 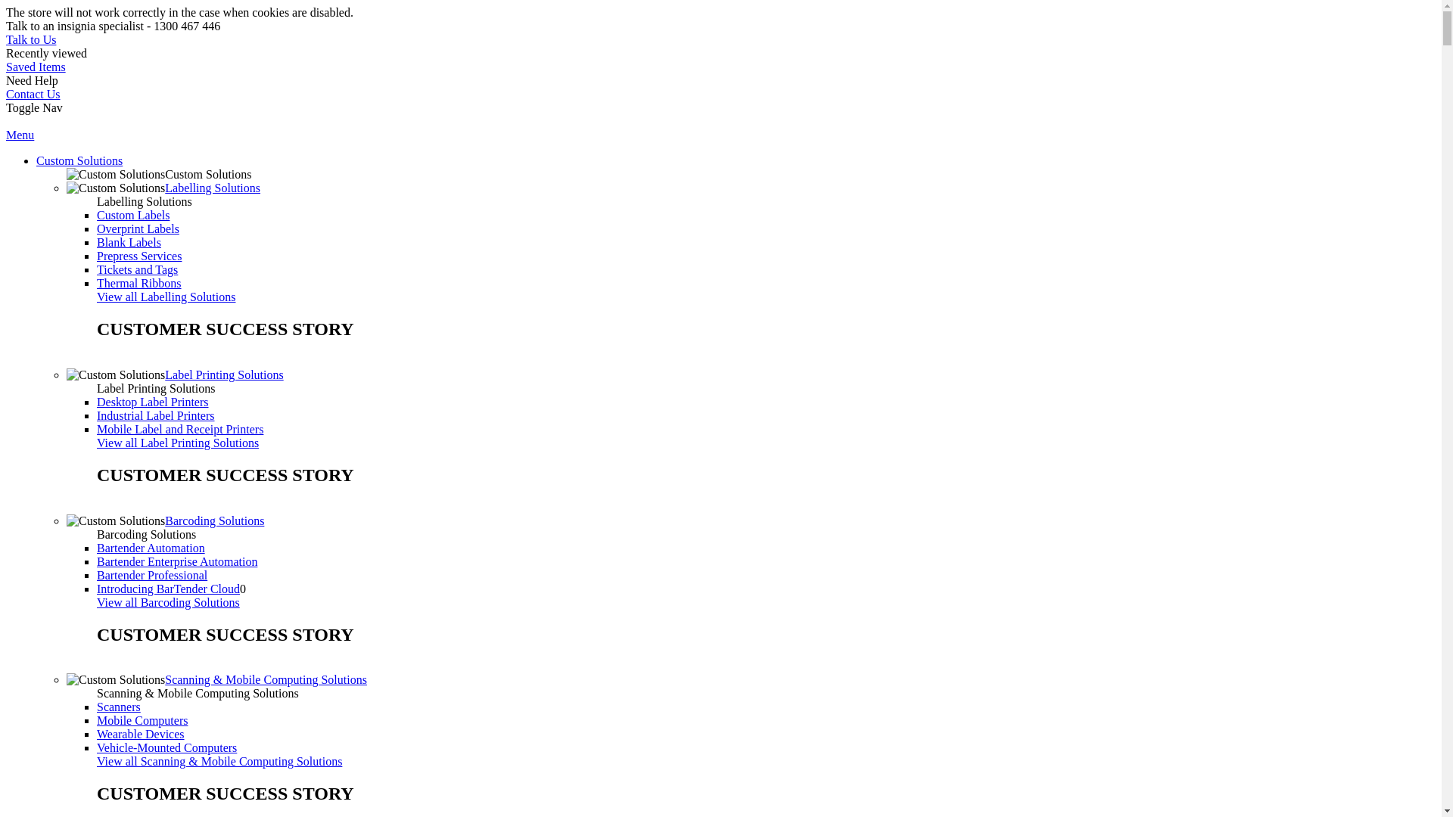 I want to click on Contact Us, so click(x=33, y=94).